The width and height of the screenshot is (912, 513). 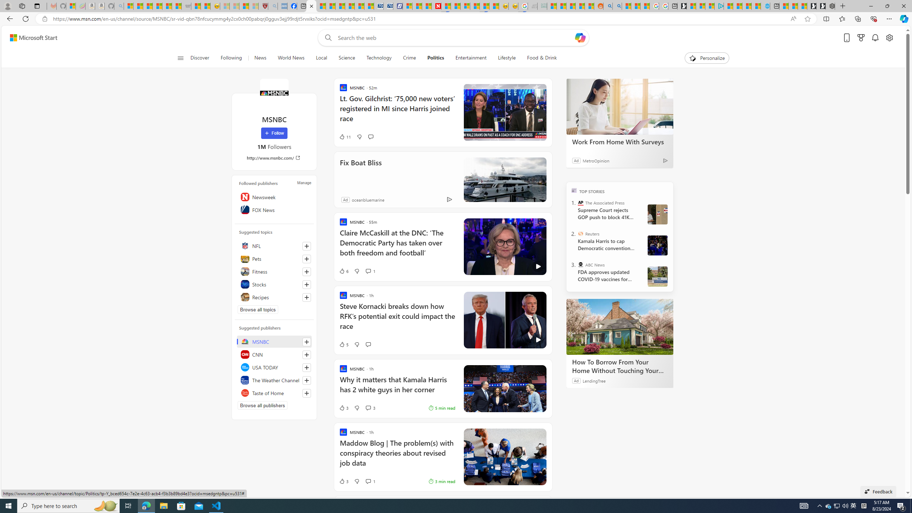 I want to click on Work From Home With Surveys, so click(x=620, y=142).